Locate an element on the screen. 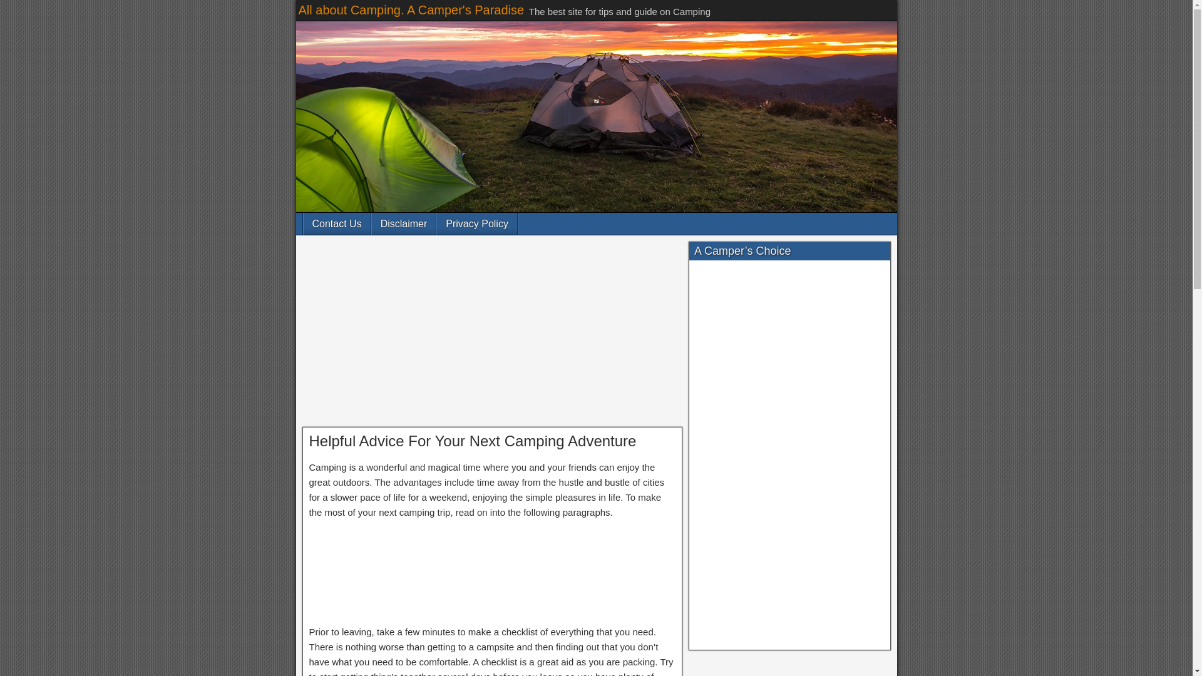 The image size is (1202, 676). All about Camping. A Camper's Paradise is located at coordinates (411, 10).